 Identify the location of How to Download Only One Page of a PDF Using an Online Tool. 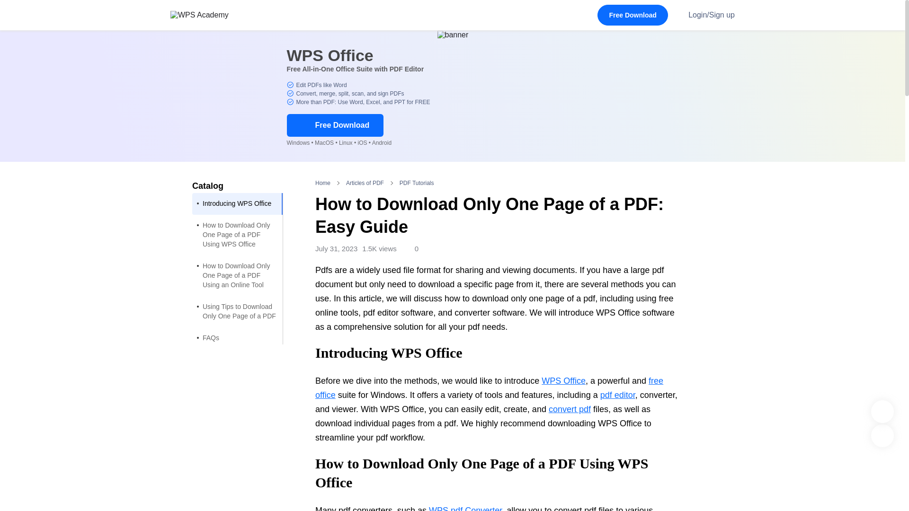
(237, 276).